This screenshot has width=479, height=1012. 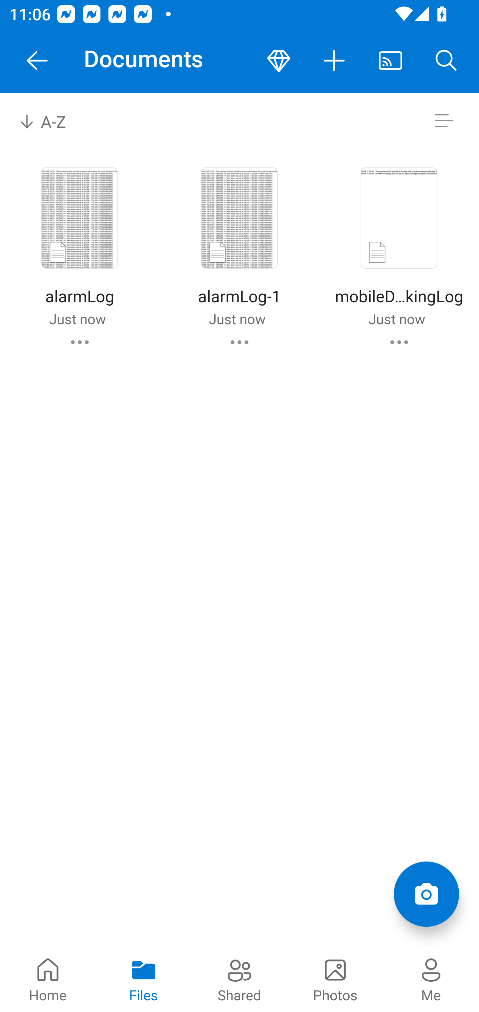 What do you see at coordinates (335, 61) in the screenshot?
I see `More actions button` at bounding box center [335, 61].